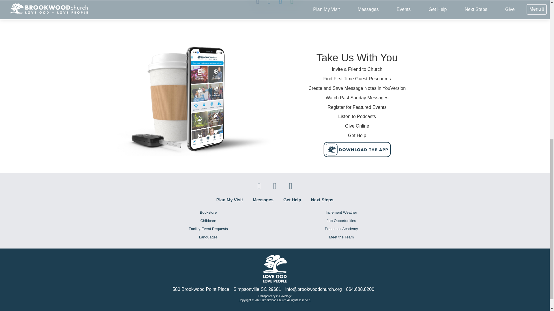  Describe the element at coordinates (208, 237) in the screenshot. I see `Languages` at that location.